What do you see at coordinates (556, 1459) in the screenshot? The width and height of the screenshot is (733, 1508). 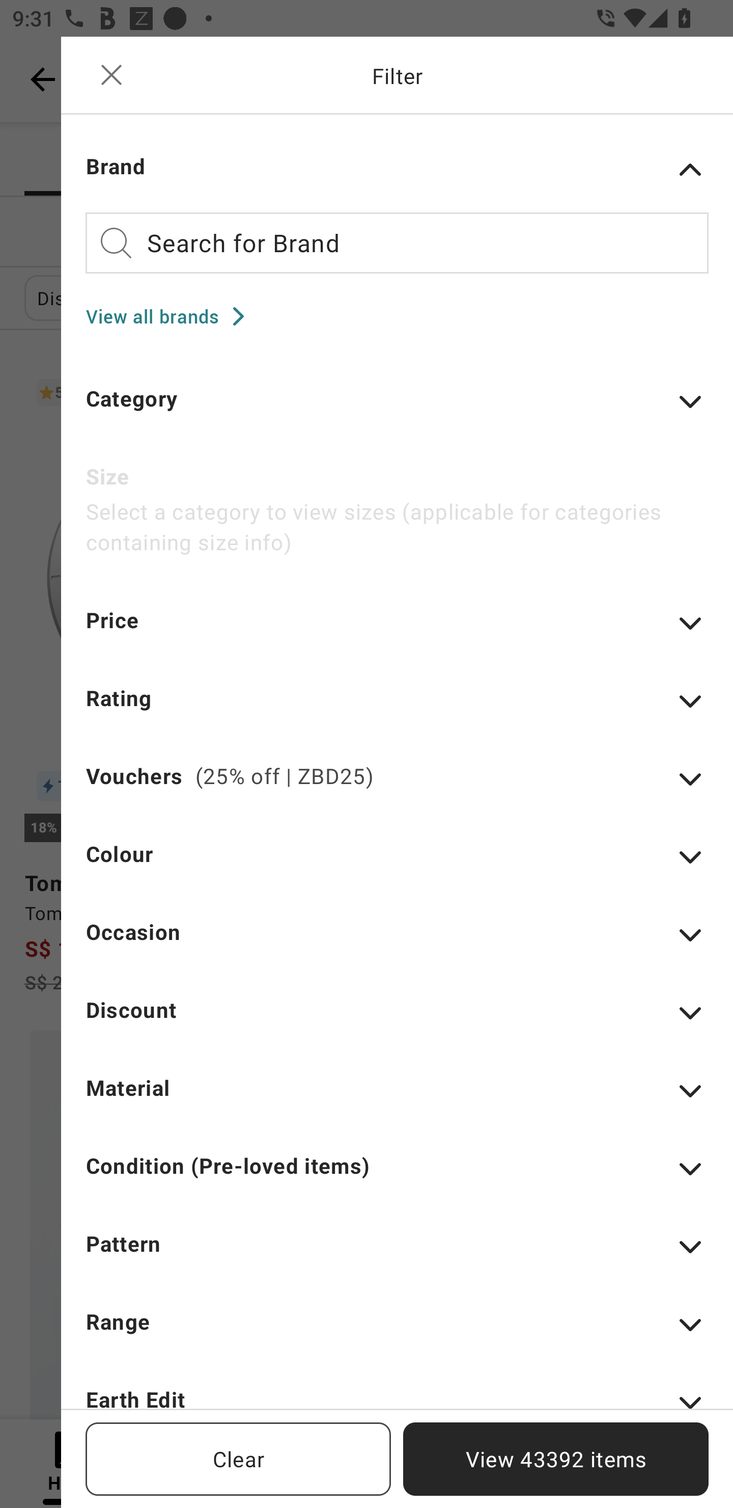 I see `View 43392 items` at bounding box center [556, 1459].